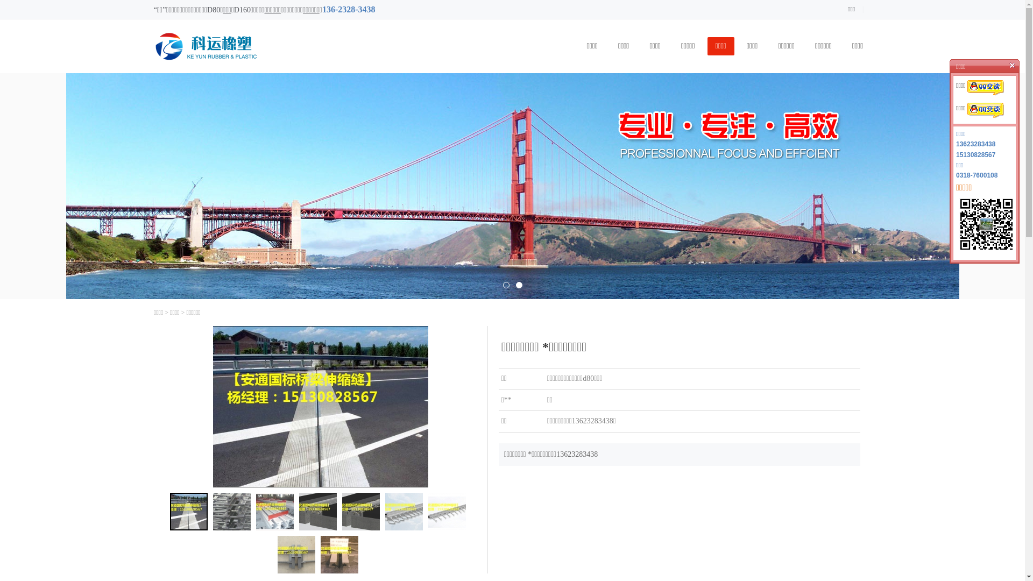 The width and height of the screenshot is (1033, 581). What do you see at coordinates (506, 285) in the screenshot?
I see `1` at bounding box center [506, 285].